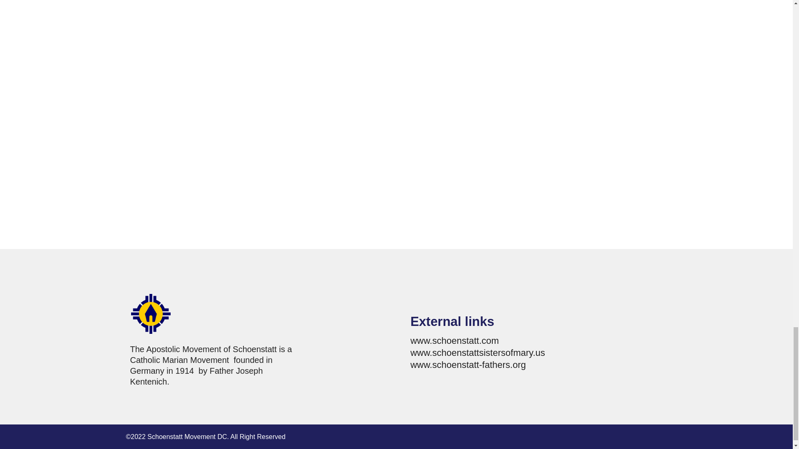  I want to click on www.schoenstattsistersofmary.us, so click(478, 353).